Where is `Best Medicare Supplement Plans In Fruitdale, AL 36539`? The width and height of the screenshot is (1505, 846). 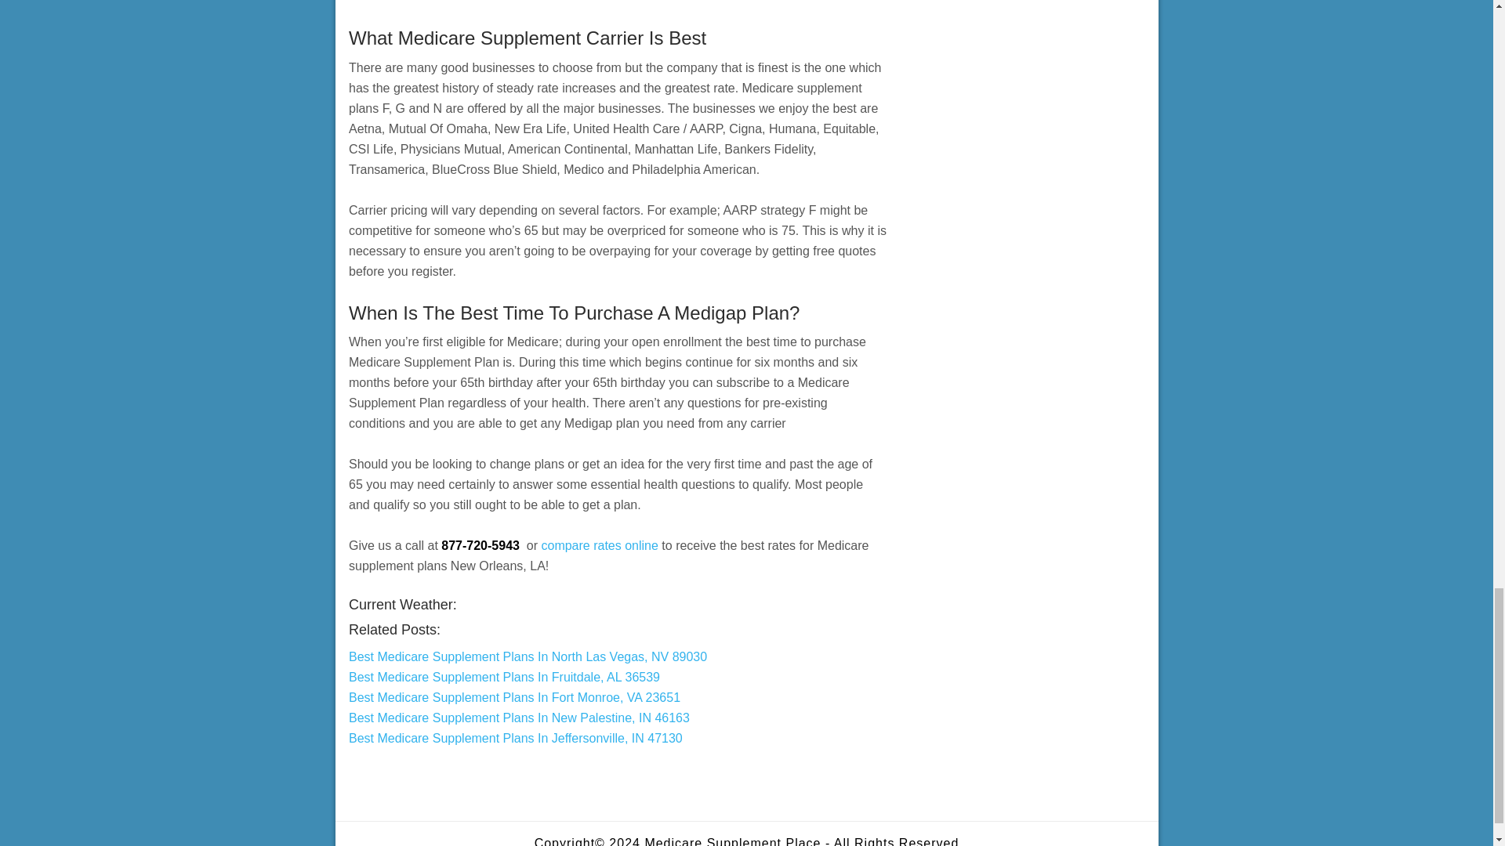 Best Medicare Supplement Plans In Fruitdale, AL 36539 is located at coordinates (505, 677).